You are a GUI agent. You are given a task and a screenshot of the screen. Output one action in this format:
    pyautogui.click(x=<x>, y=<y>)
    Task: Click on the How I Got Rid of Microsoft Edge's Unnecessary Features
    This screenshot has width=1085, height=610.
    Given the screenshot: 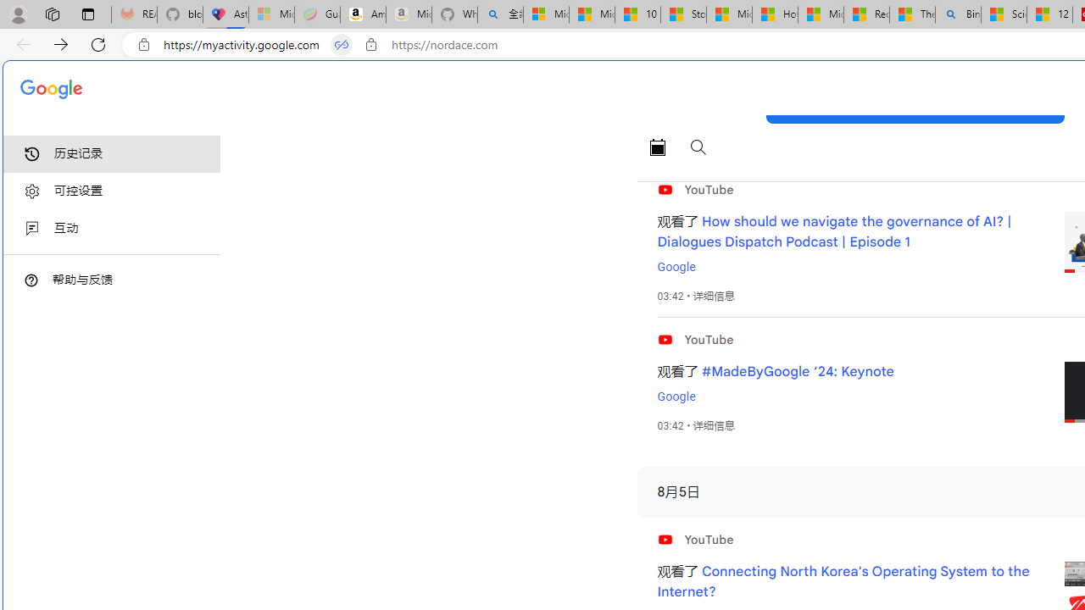 What is the action you would take?
    pyautogui.click(x=775, y=15)
    